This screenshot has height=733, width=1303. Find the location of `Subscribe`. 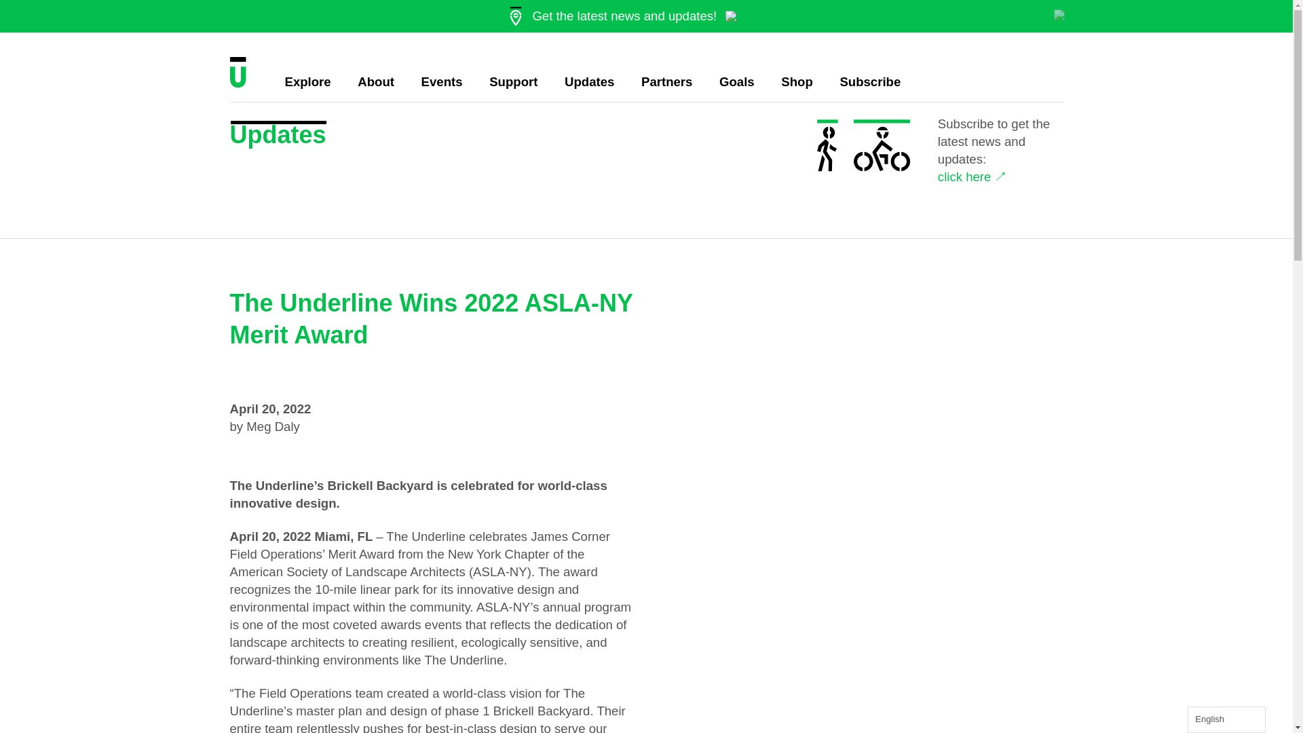

Subscribe is located at coordinates (869, 81).